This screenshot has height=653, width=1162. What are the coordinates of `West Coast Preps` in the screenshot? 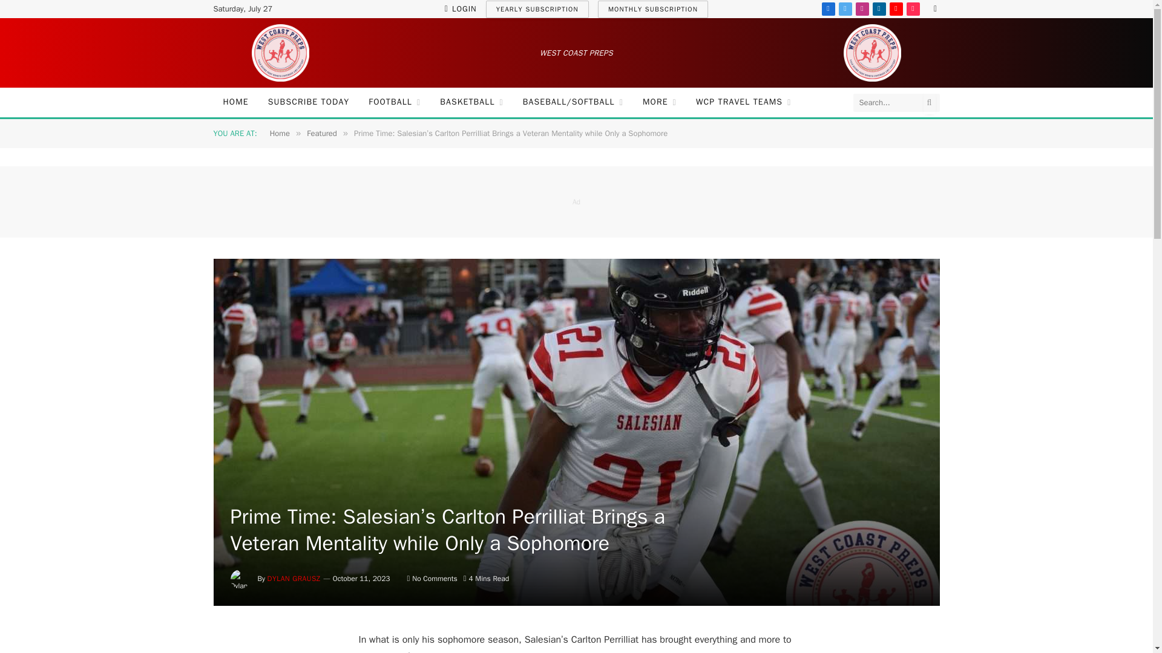 It's located at (871, 53).